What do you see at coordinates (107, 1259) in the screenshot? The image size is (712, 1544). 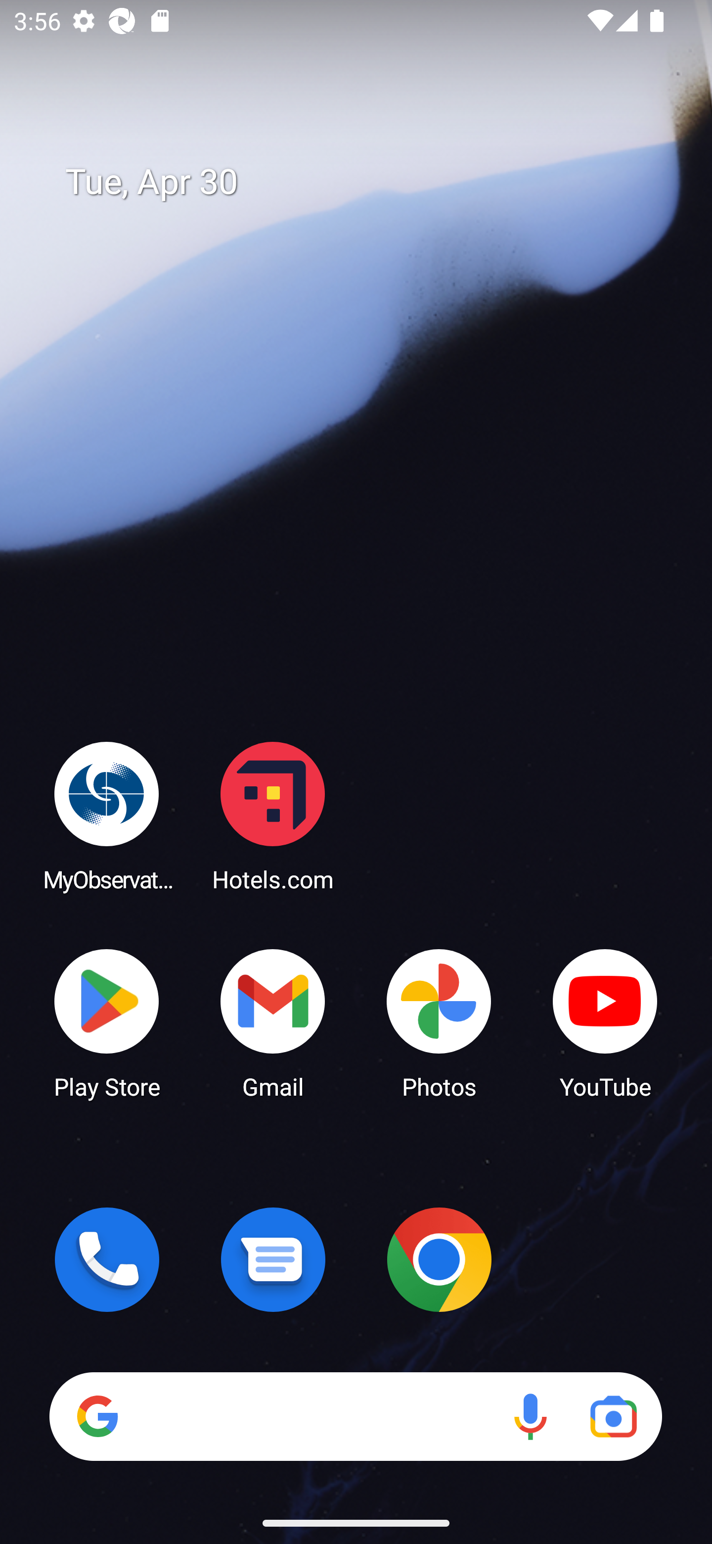 I see `Phone` at bounding box center [107, 1259].